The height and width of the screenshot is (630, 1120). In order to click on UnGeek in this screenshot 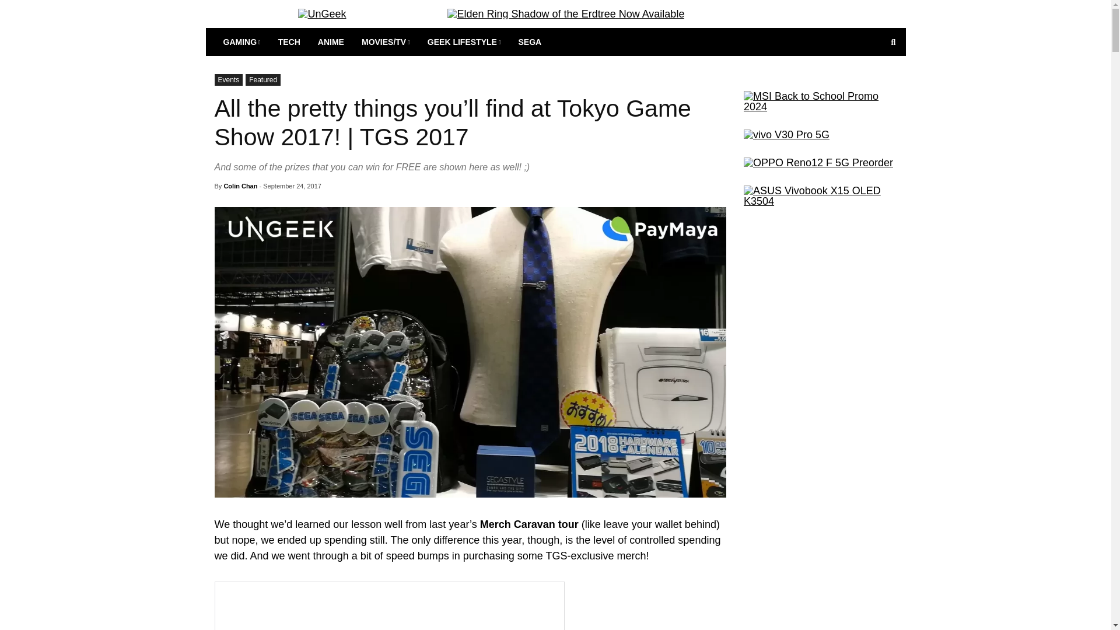, I will do `click(322, 14)`.